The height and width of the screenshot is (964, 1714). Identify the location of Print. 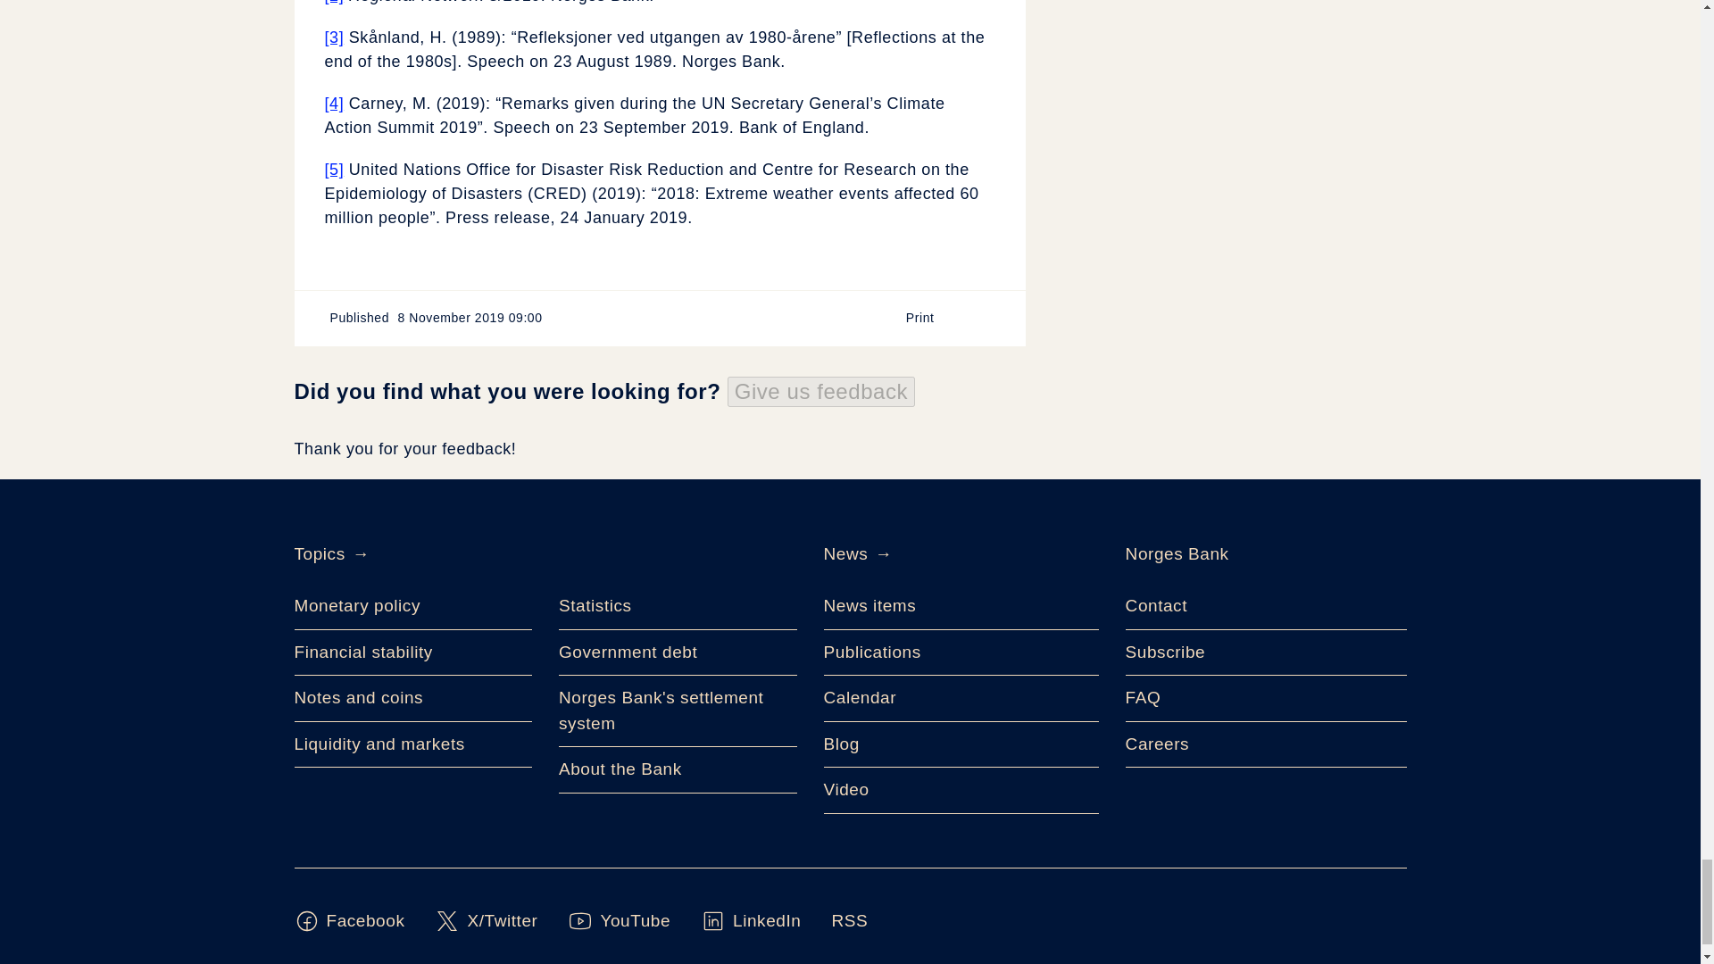
(928, 318).